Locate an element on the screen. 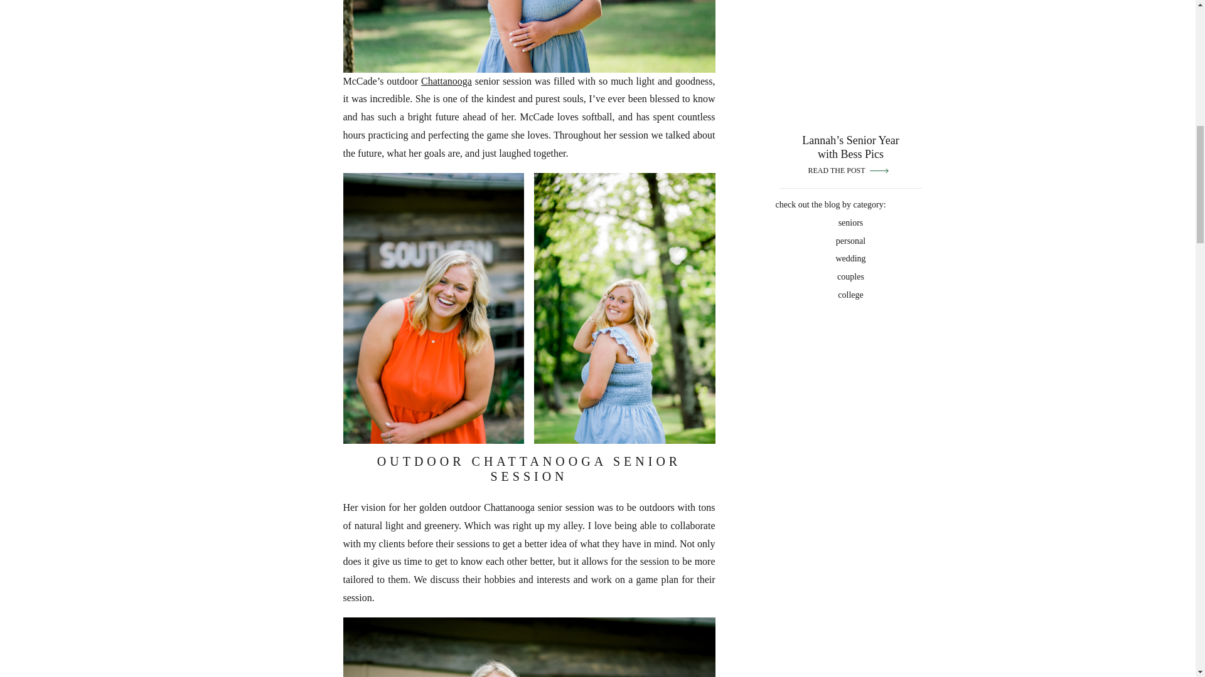 This screenshot has height=677, width=1205. Chattanooga is located at coordinates (446, 81).